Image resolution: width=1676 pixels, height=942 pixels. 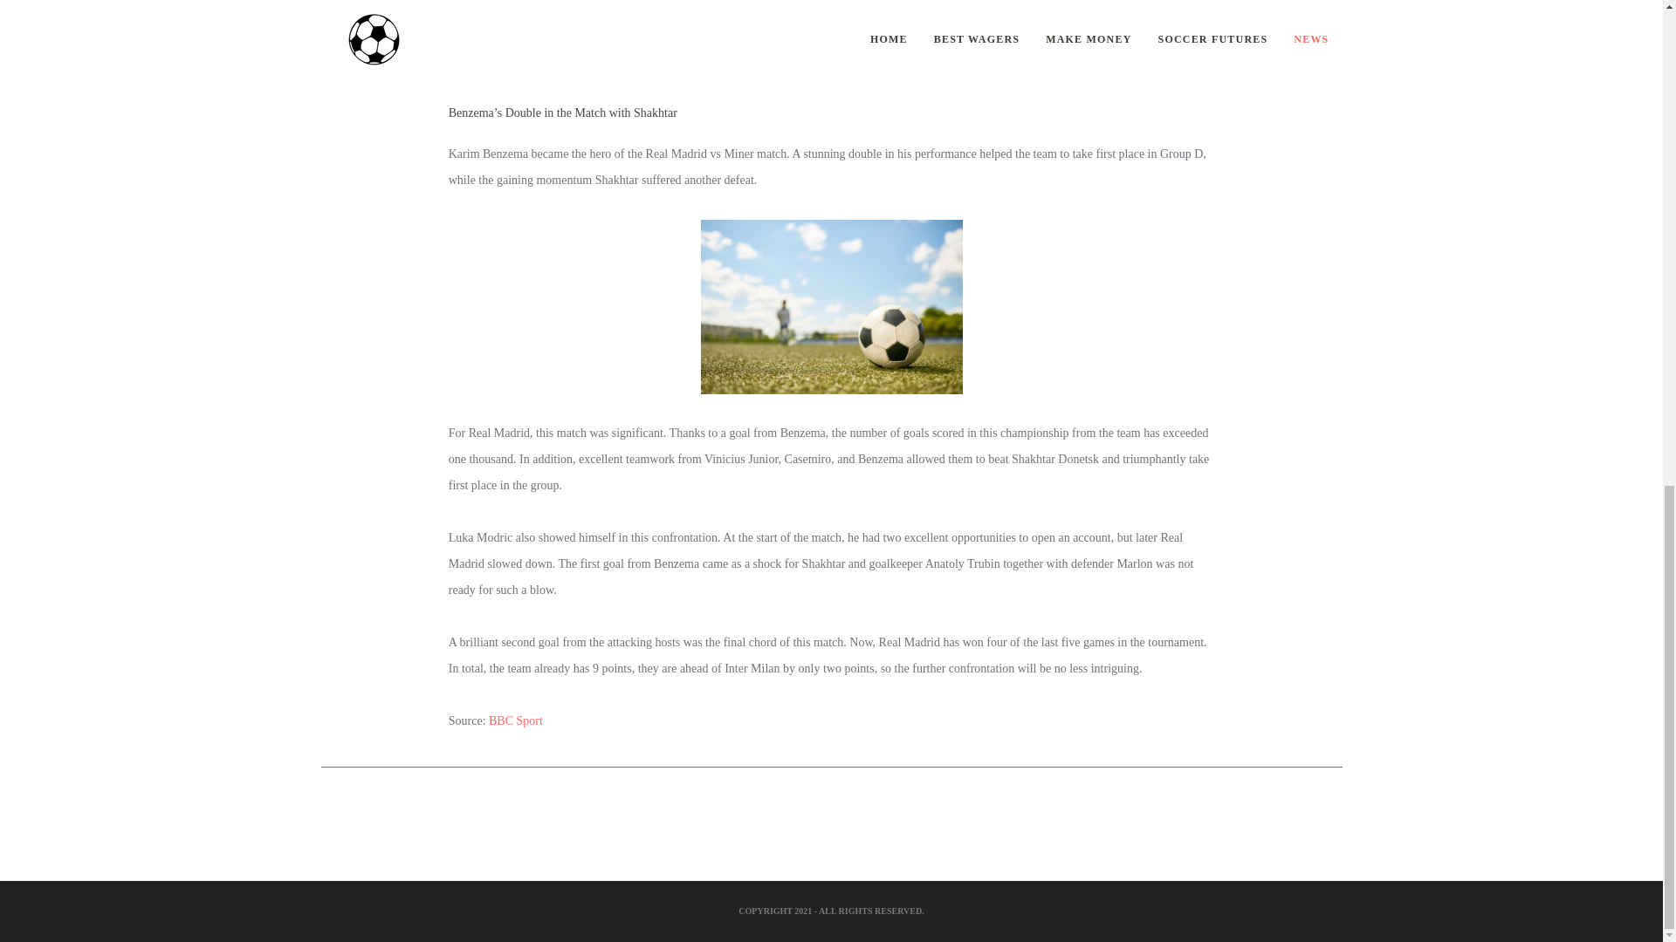 I want to click on BBC Sport, so click(x=516, y=720).